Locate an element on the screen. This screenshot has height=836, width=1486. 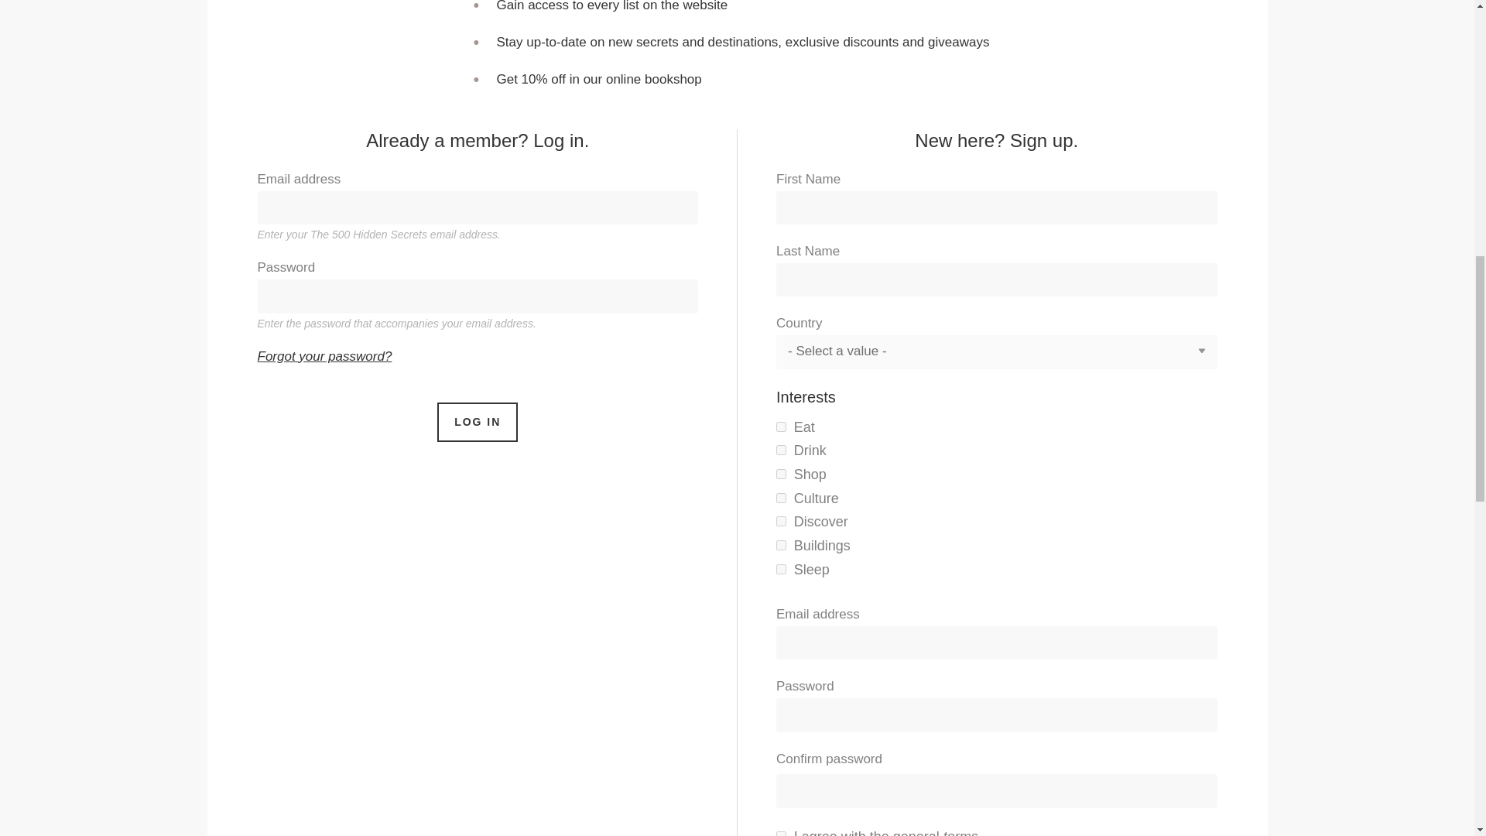
5 is located at coordinates (780, 427).